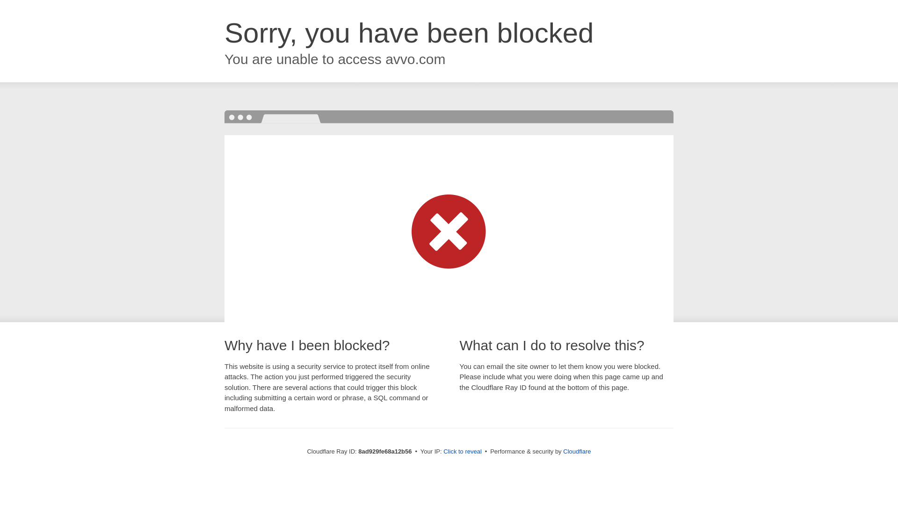 This screenshot has width=898, height=505. Describe the element at coordinates (462, 452) in the screenshot. I see `Click to reveal` at that location.